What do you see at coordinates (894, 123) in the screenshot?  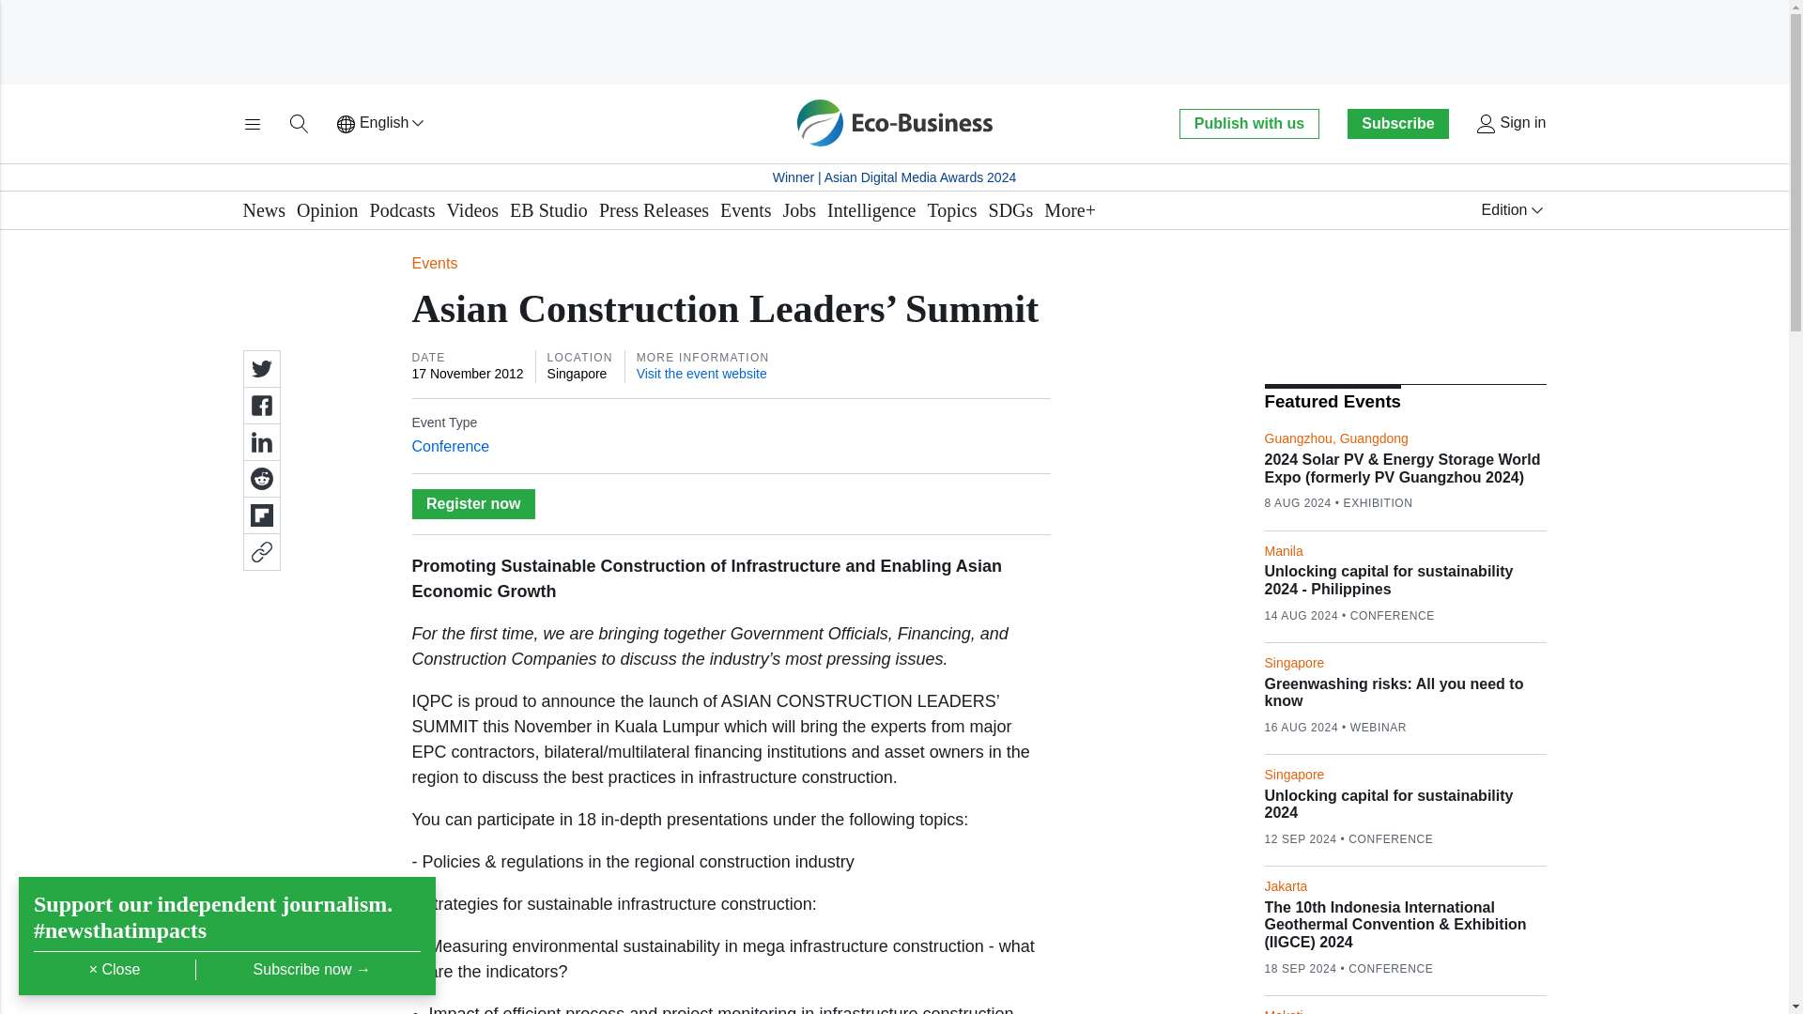 I see `Go to the Eco-Business homepage` at bounding box center [894, 123].